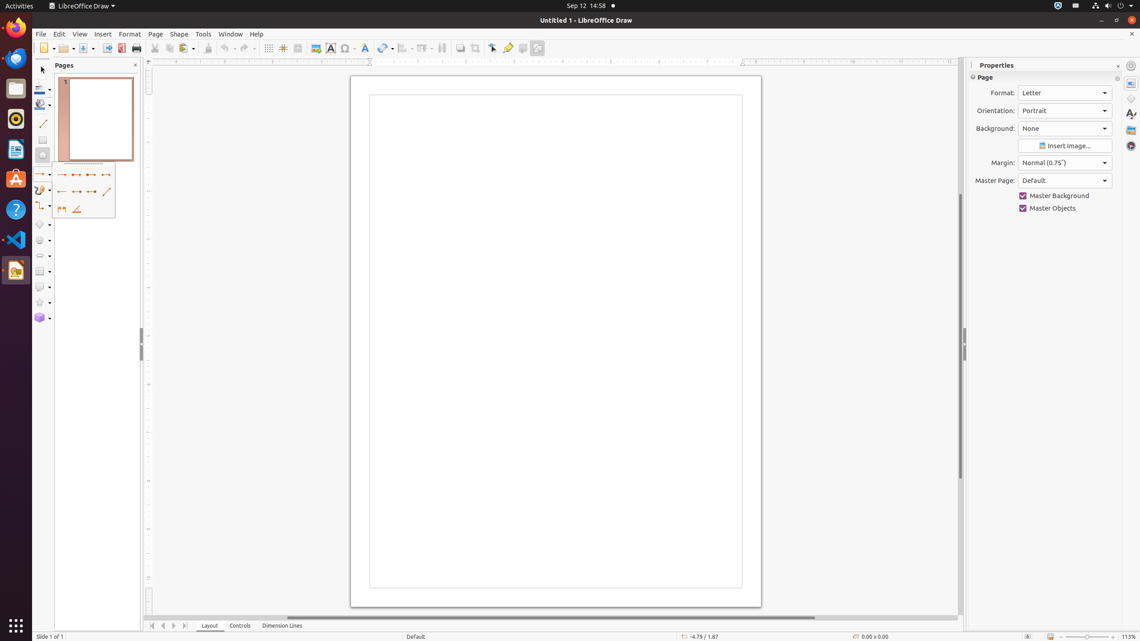  Describe the element at coordinates (1131, 99) in the screenshot. I see `Shapes` at that location.